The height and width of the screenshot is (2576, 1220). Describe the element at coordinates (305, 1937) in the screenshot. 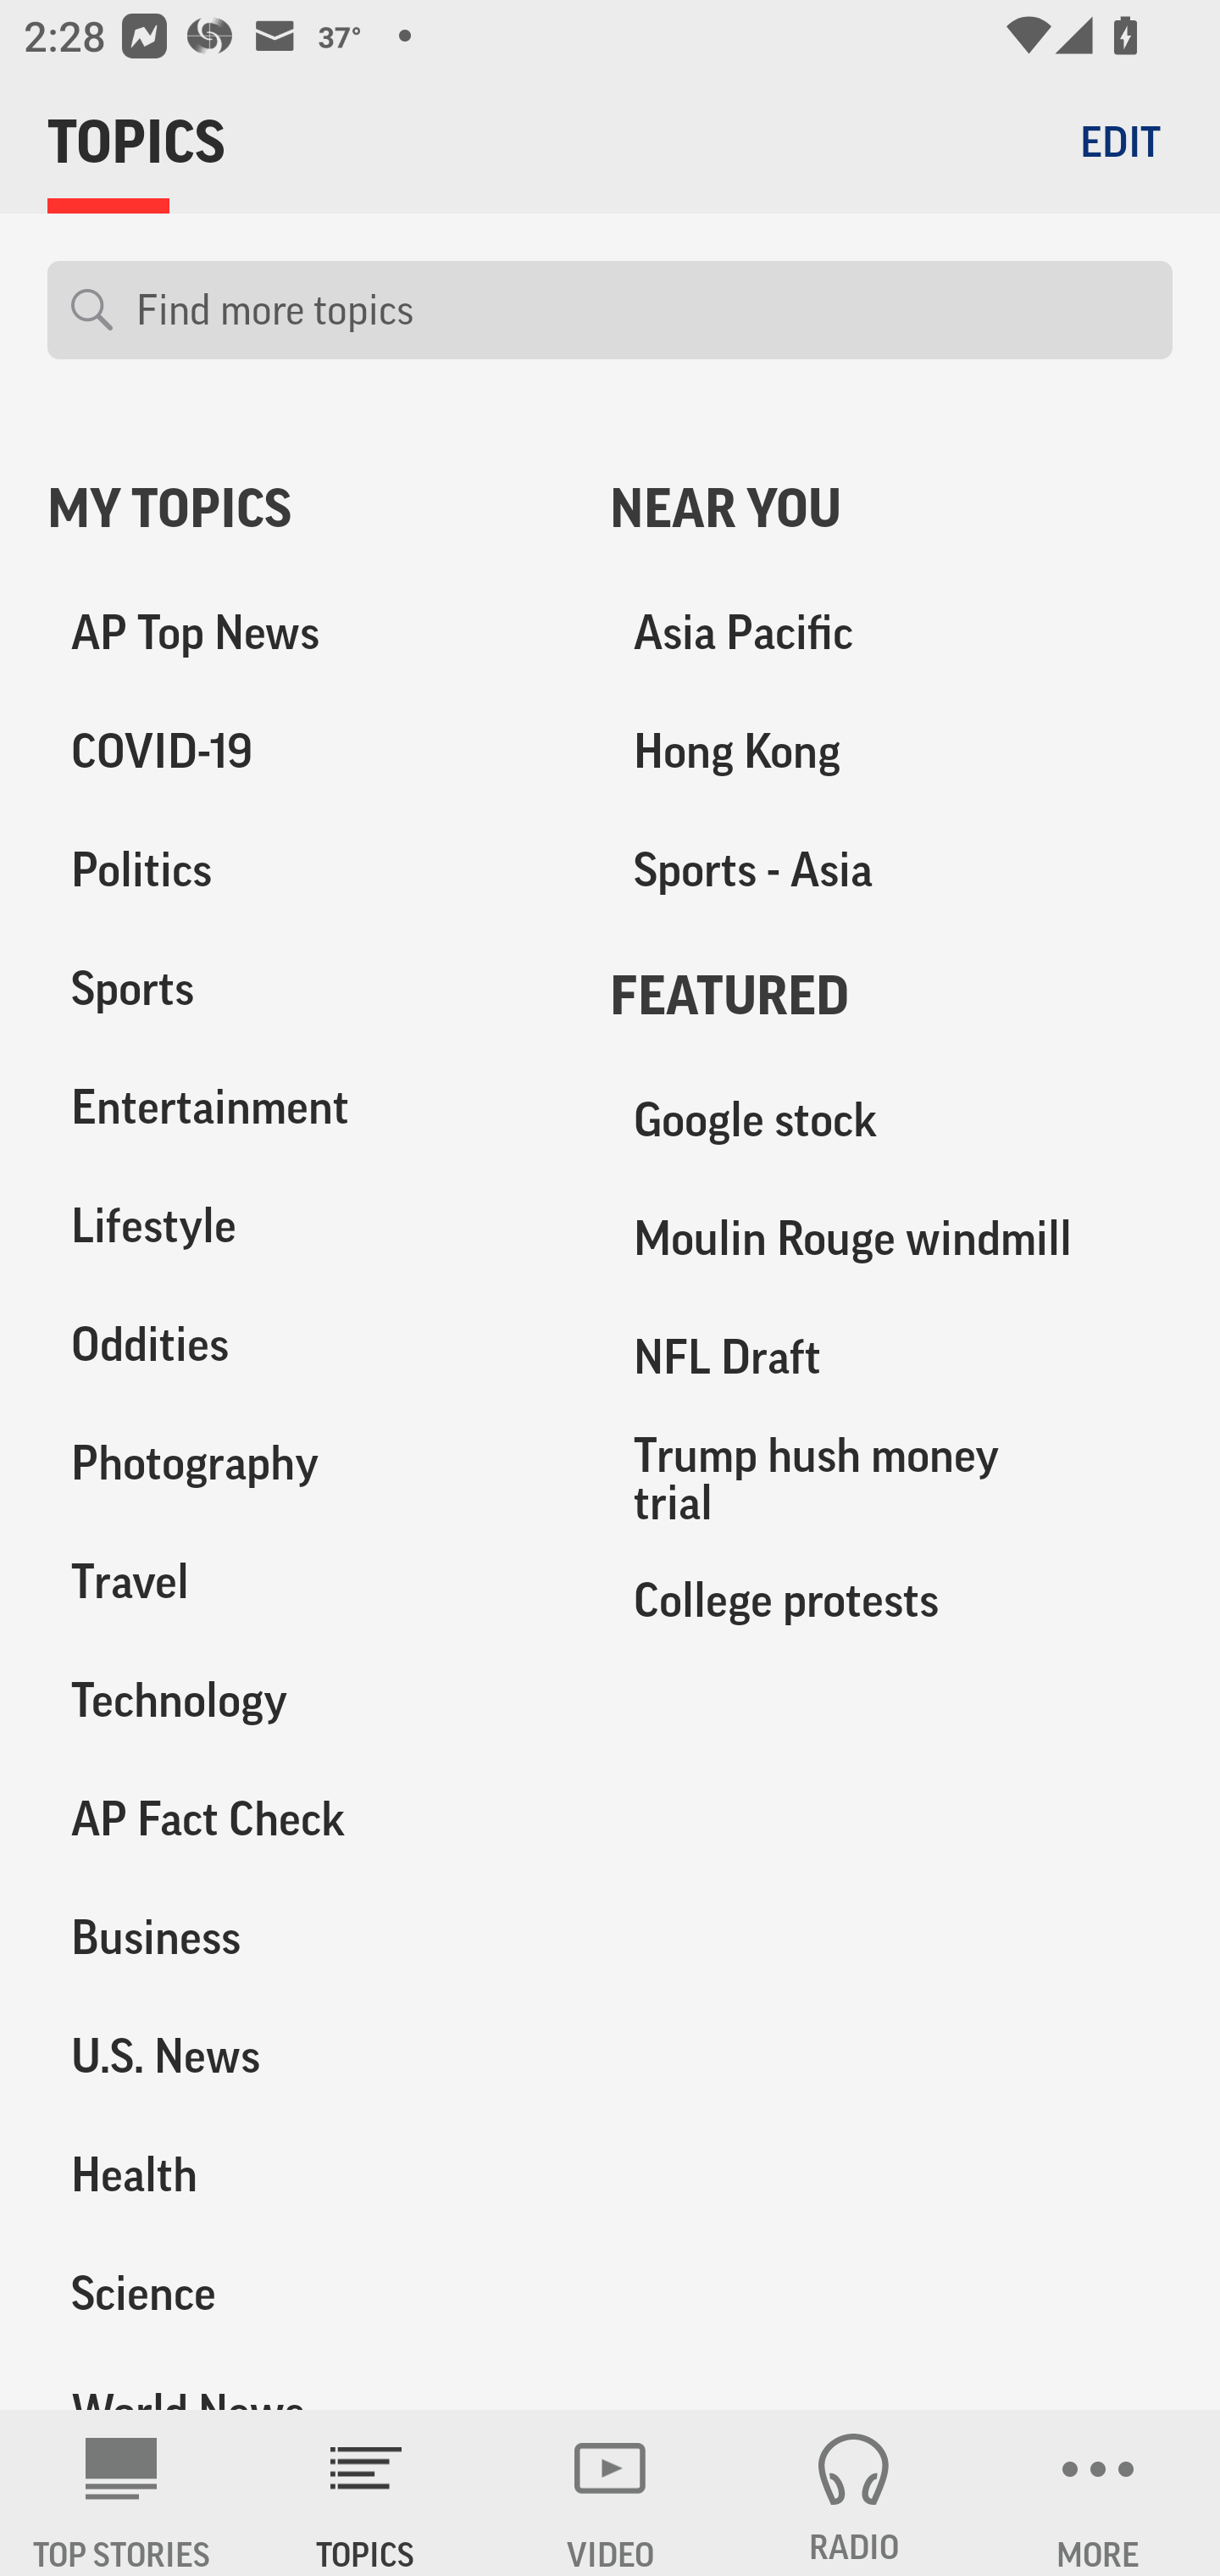

I see `Business` at that location.